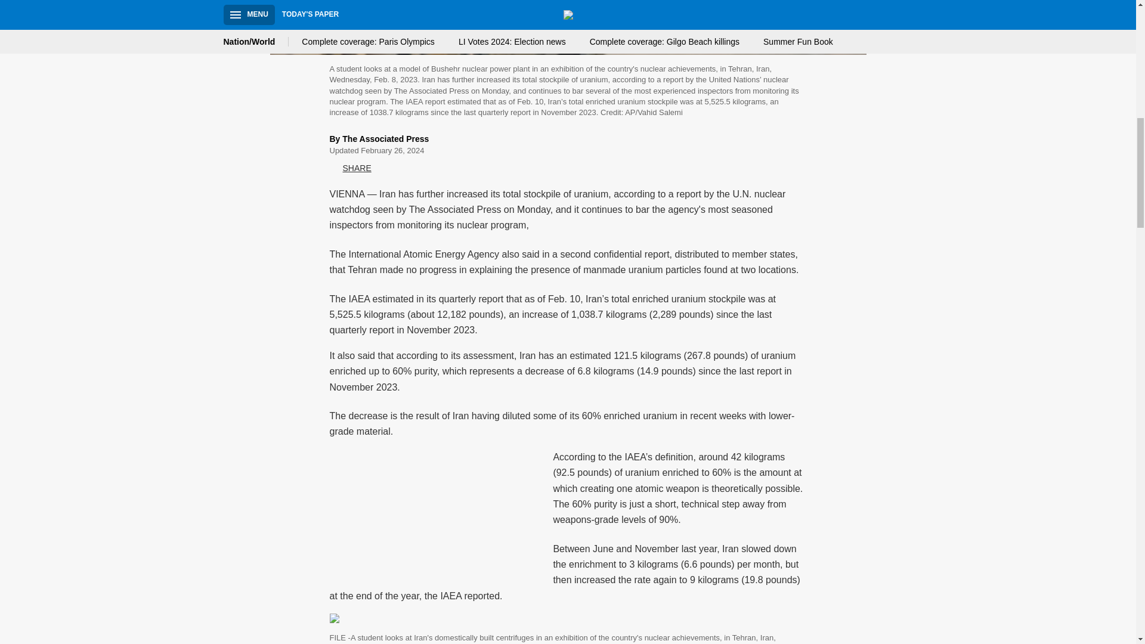 The height and width of the screenshot is (644, 1145). Describe the element at coordinates (350, 168) in the screenshot. I see `SHARE` at that location.